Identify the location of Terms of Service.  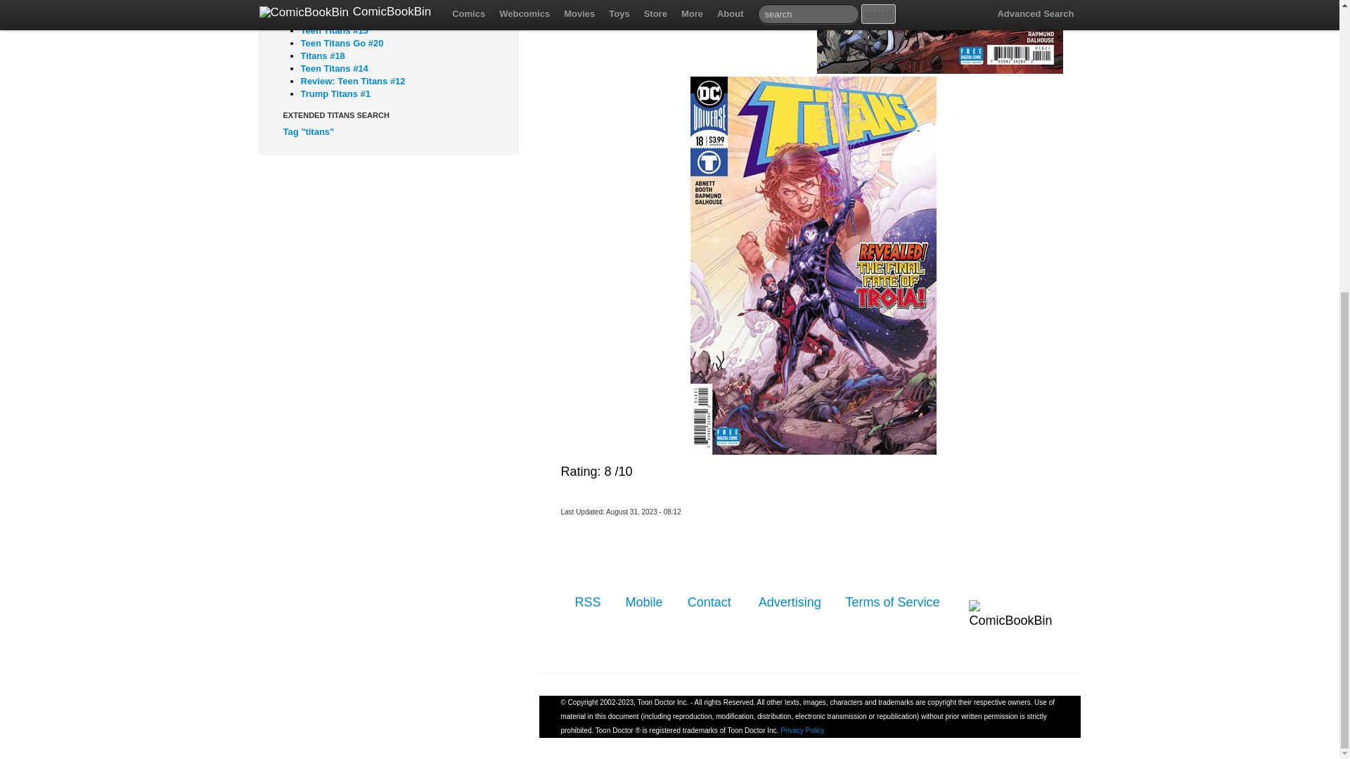
(892, 602).